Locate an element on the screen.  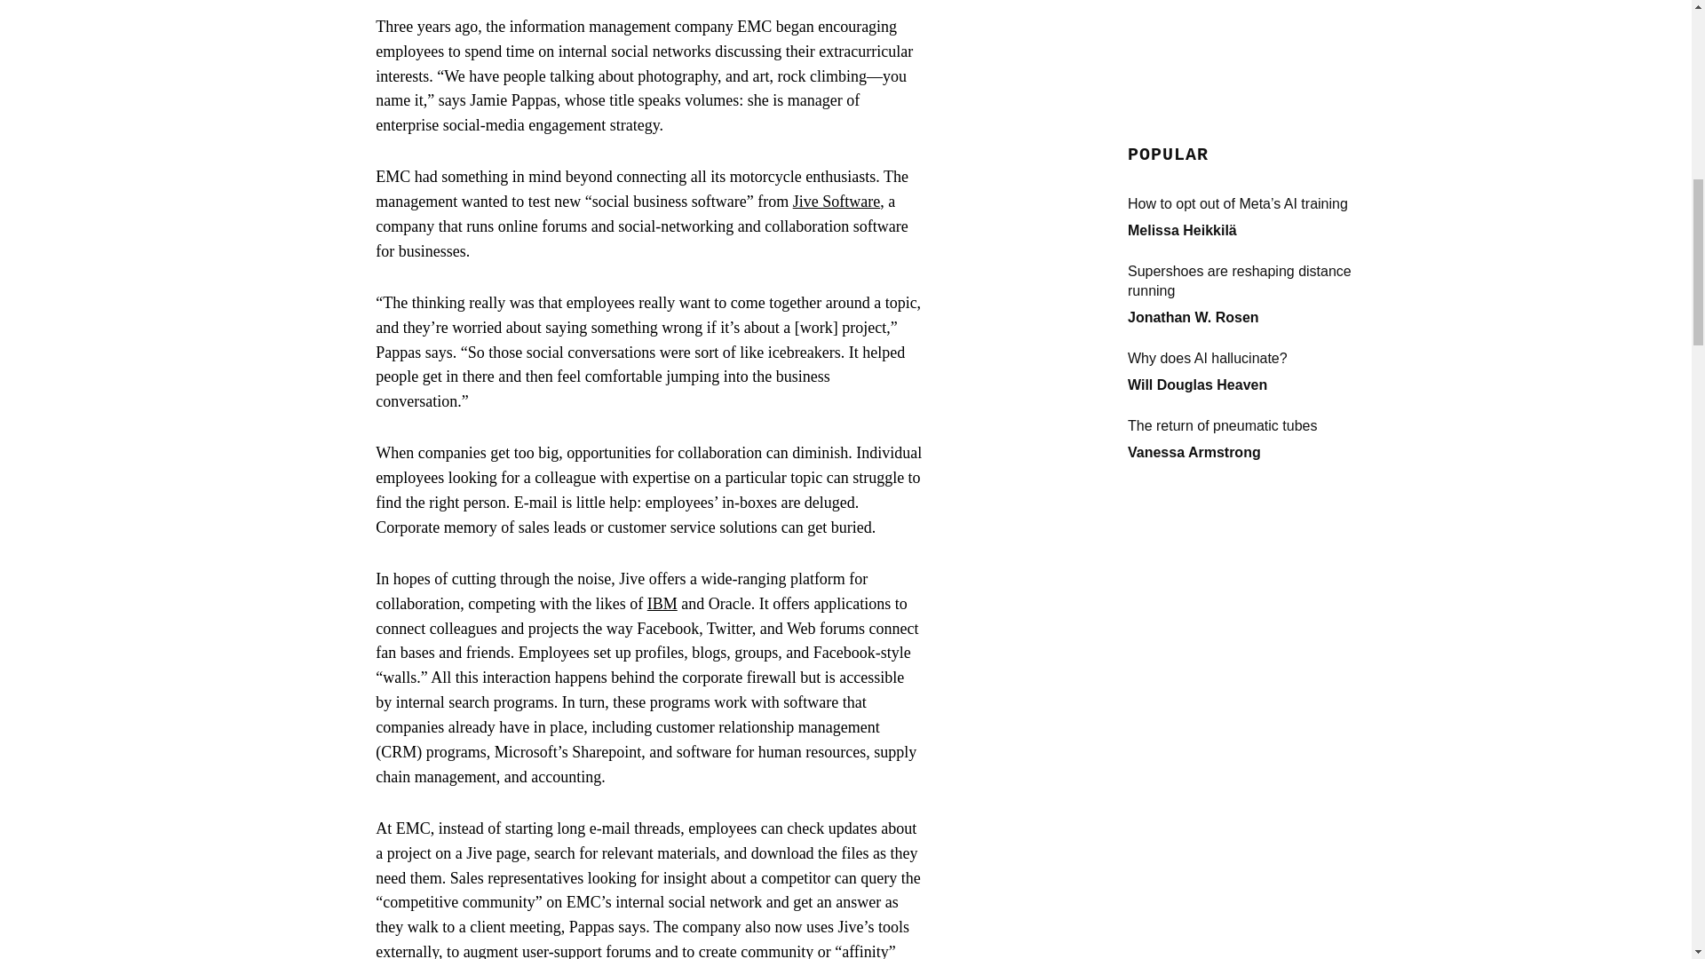
IBM is located at coordinates (662, 604).